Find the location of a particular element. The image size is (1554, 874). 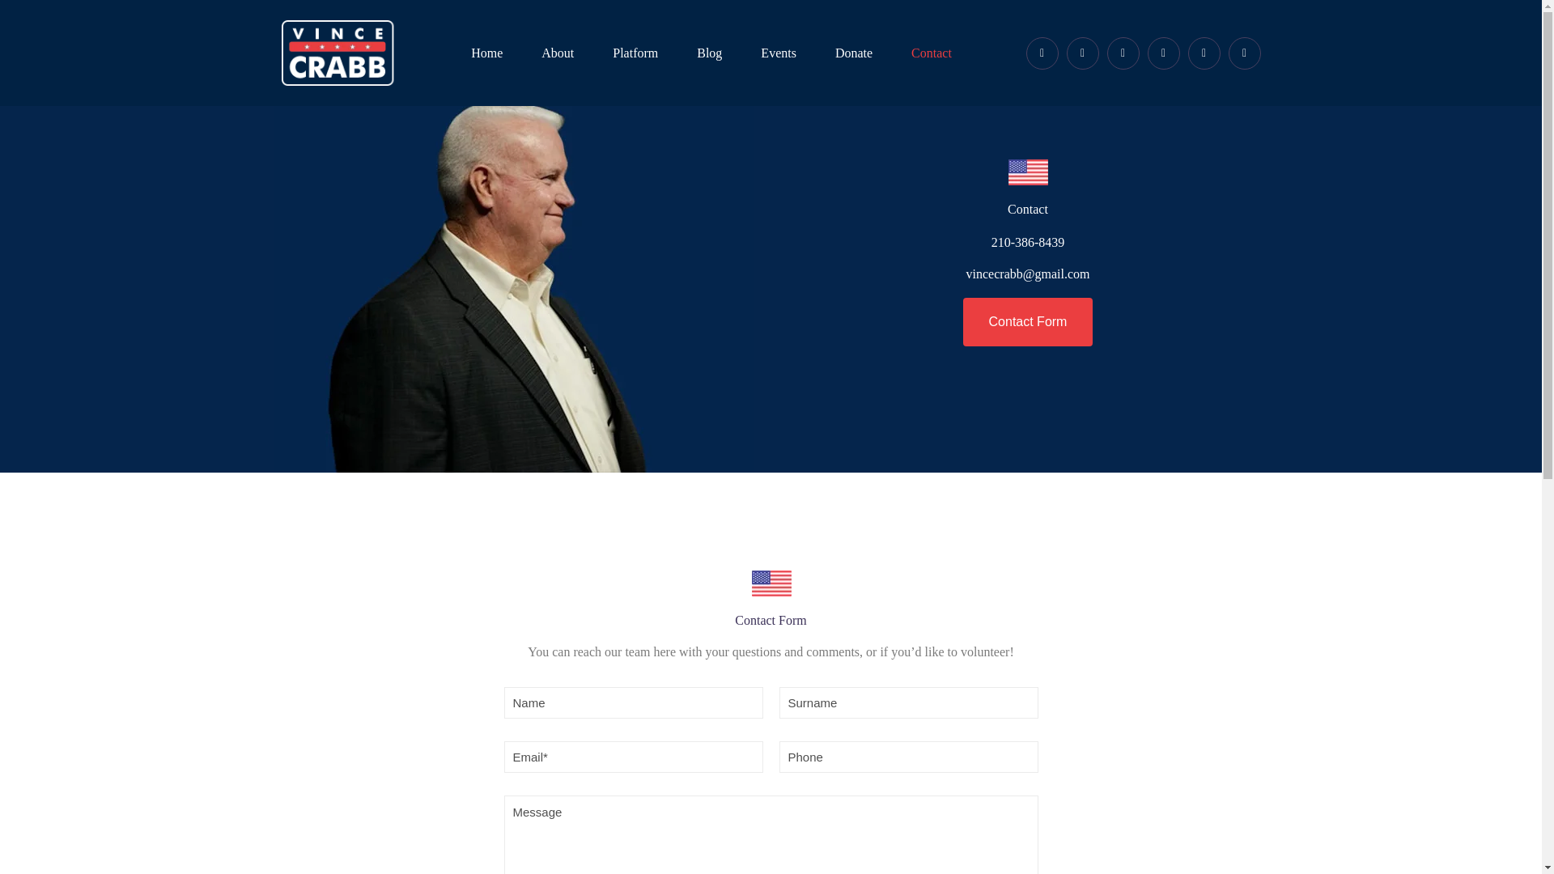

Contact is located at coordinates (932, 53).